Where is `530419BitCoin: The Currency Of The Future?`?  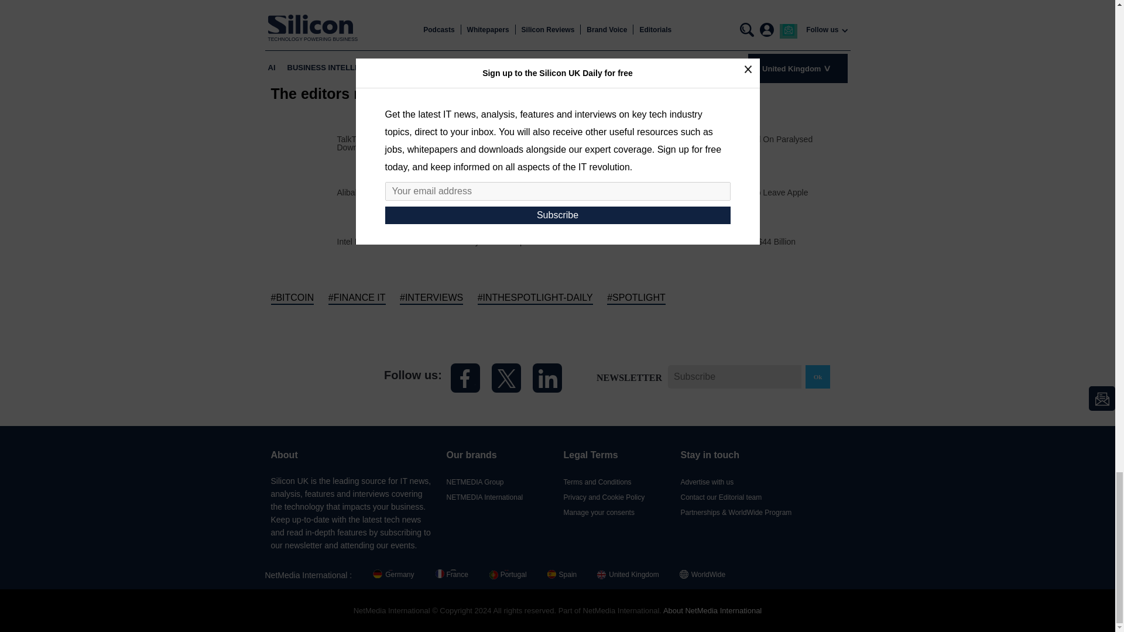
530419BitCoin: The Currency Of The Future? is located at coordinates (590, 142).